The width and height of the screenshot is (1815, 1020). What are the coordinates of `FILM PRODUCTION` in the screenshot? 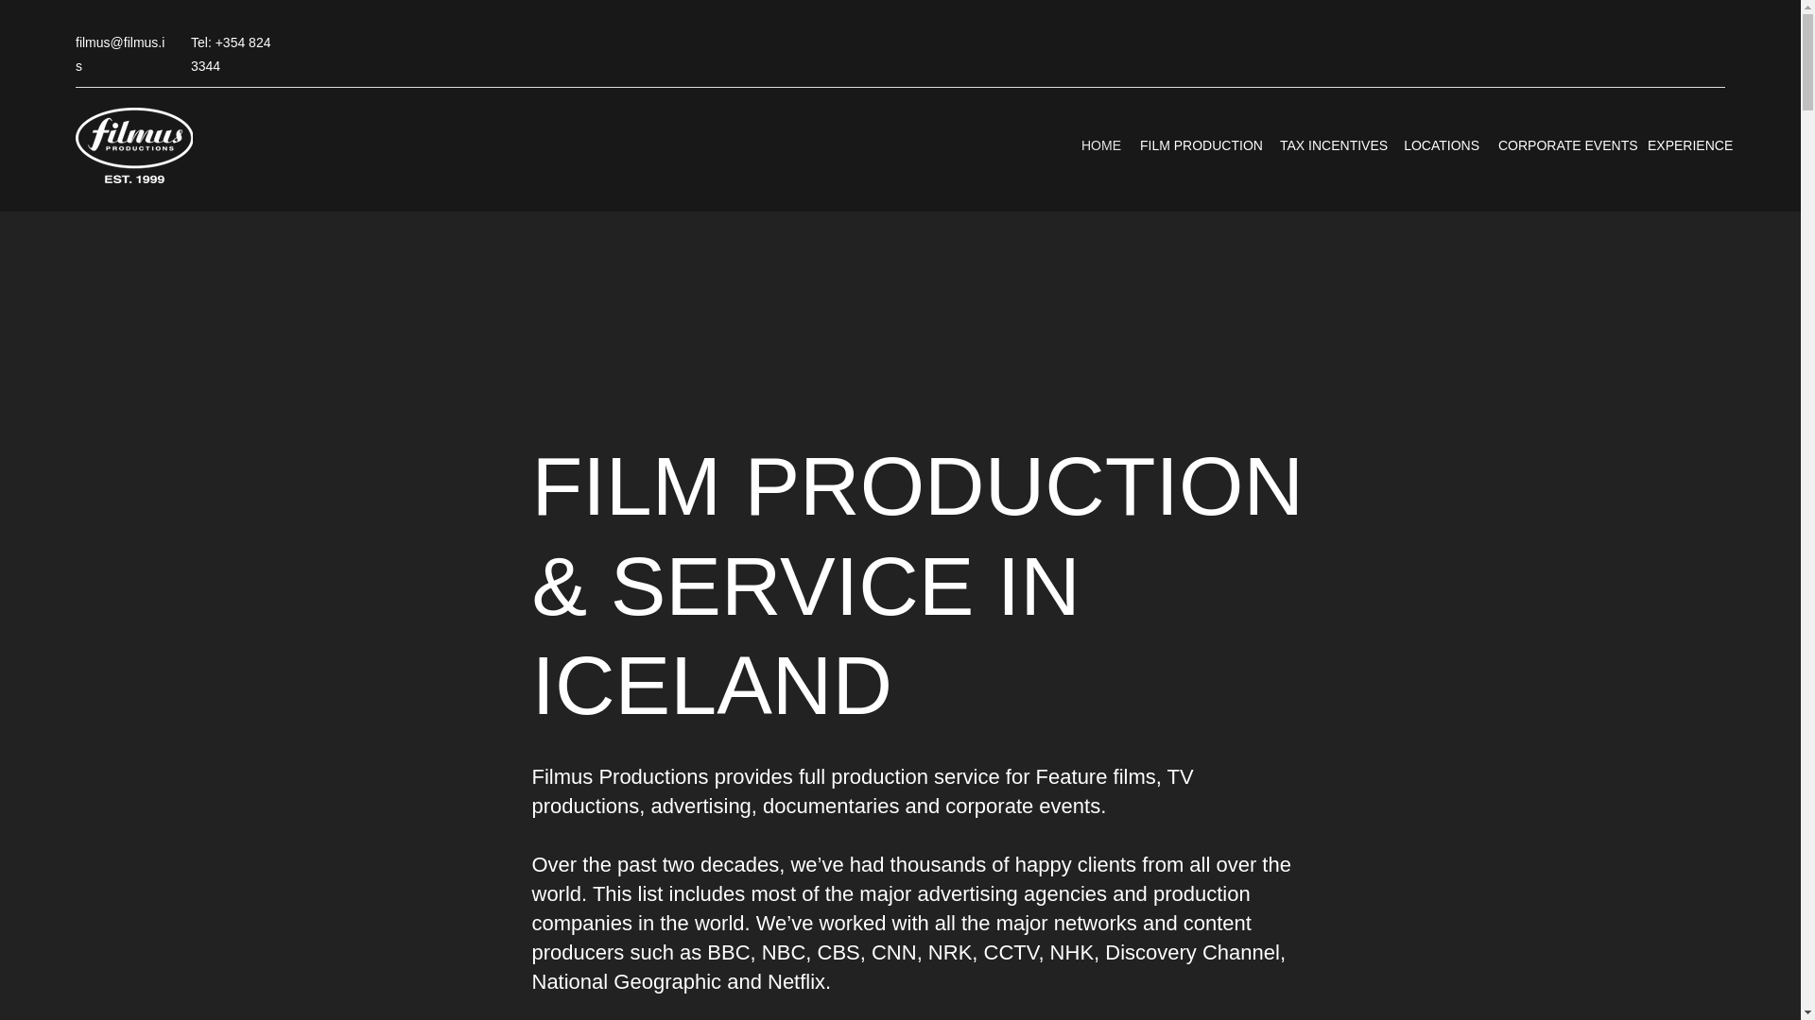 It's located at (1201, 145).